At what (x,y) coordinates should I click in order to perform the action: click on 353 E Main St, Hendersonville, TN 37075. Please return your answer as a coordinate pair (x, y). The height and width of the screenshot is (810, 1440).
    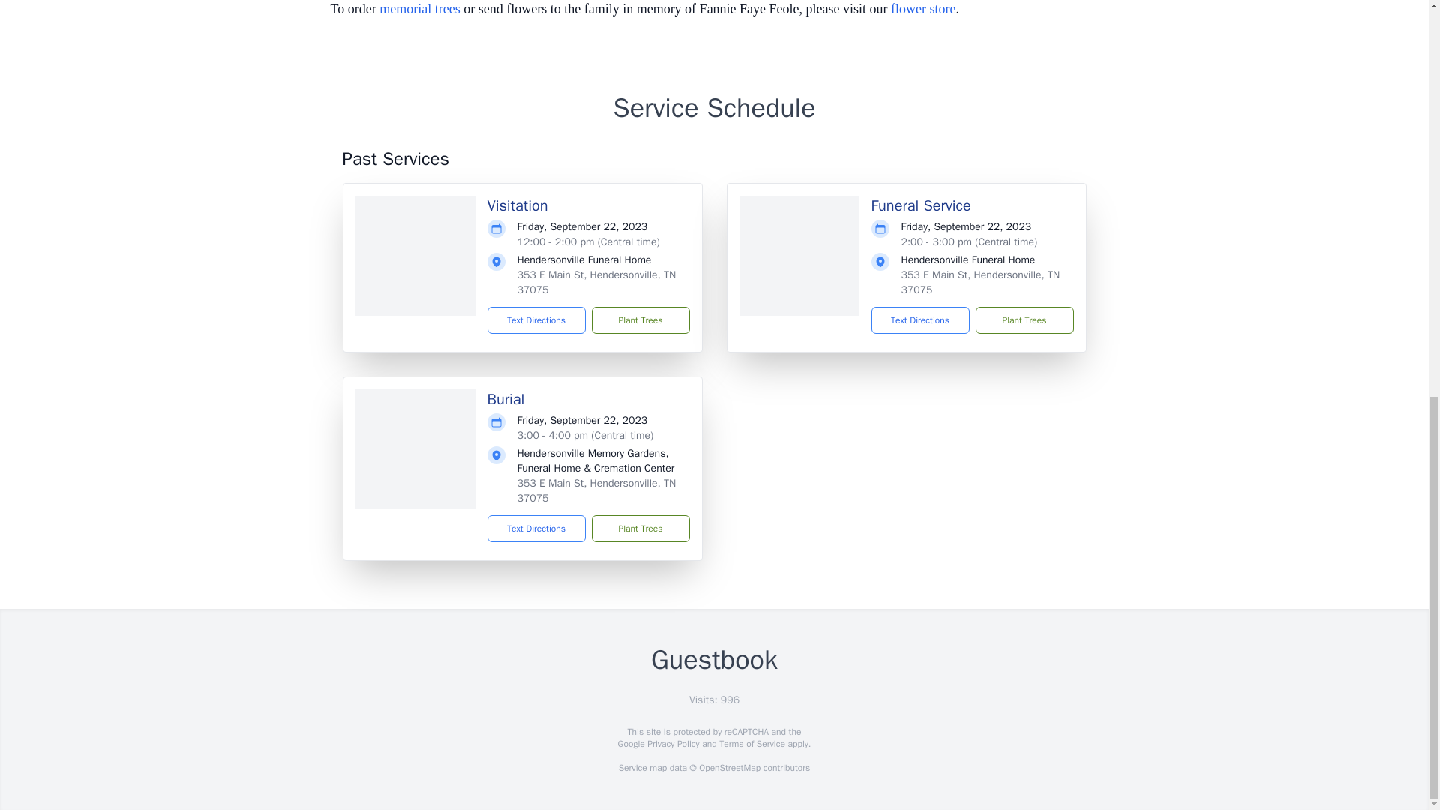
    Looking at the image, I should click on (980, 282).